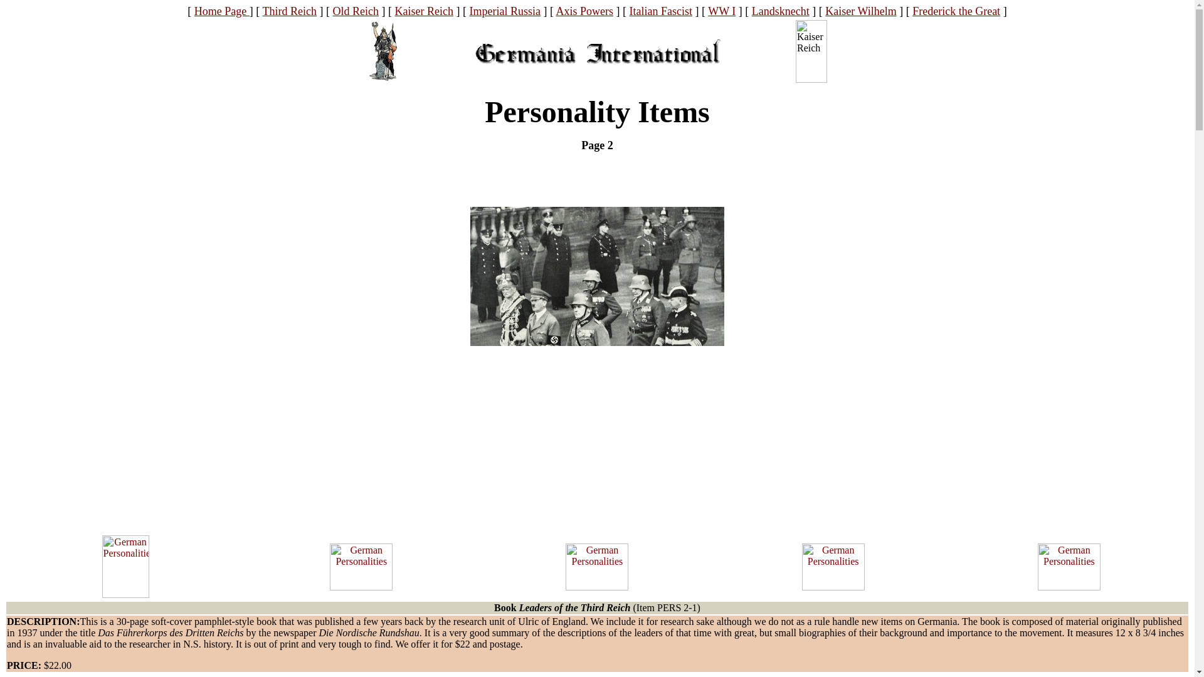 This screenshot has width=1204, height=677. Describe the element at coordinates (504, 11) in the screenshot. I see `Imperial Russia` at that location.